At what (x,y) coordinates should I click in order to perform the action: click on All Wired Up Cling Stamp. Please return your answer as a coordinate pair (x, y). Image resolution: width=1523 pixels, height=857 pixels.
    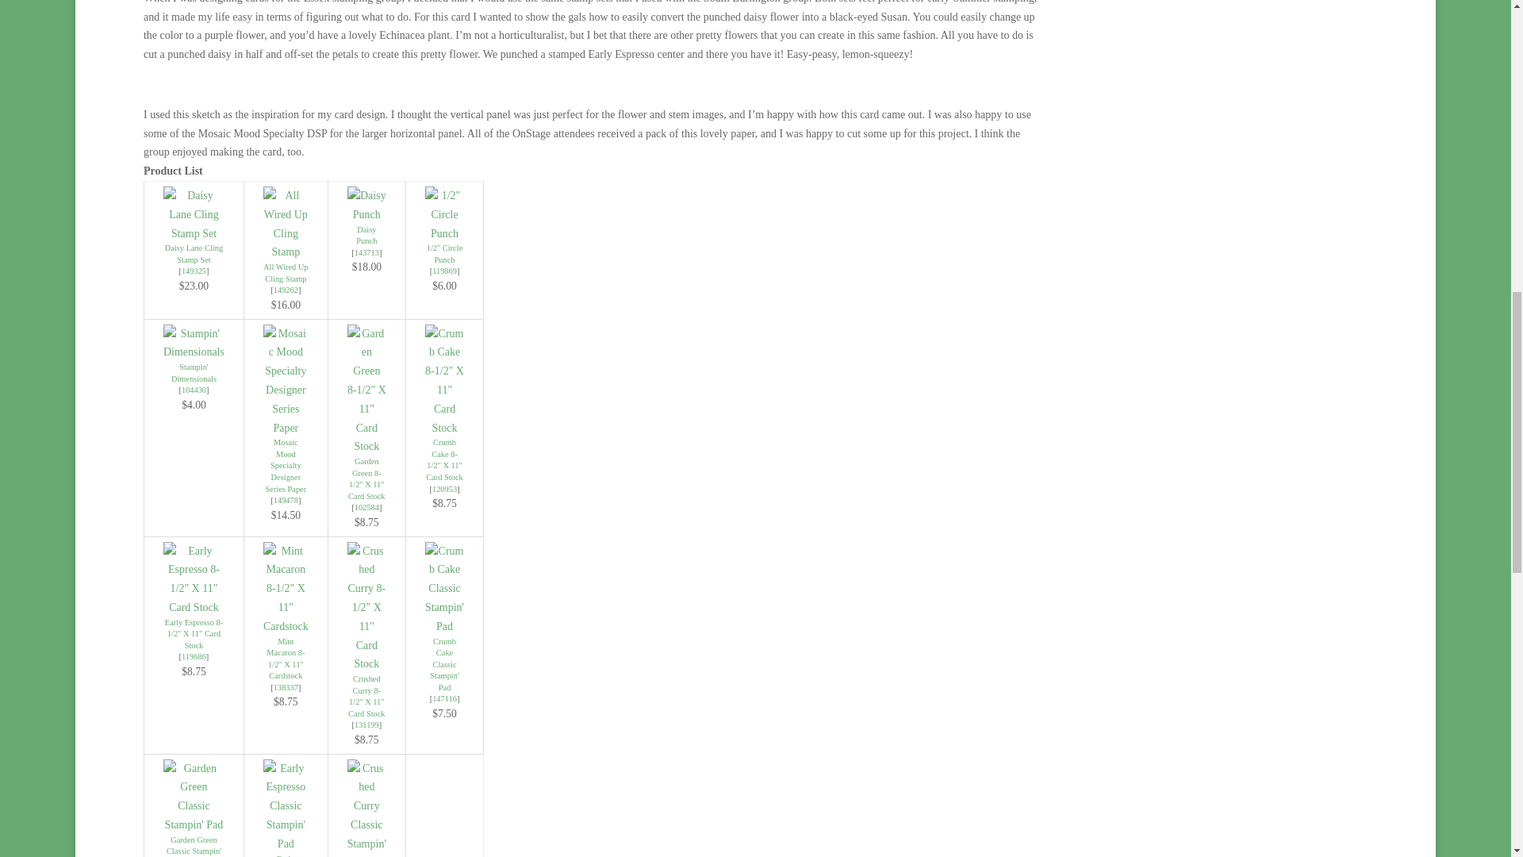
    Looking at the image, I should click on (286, 252).